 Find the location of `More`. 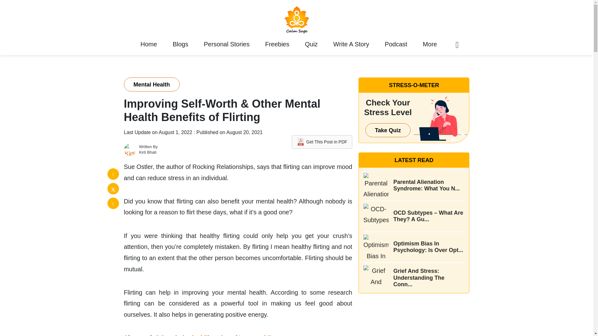

More is located at coordinates (430, 44).